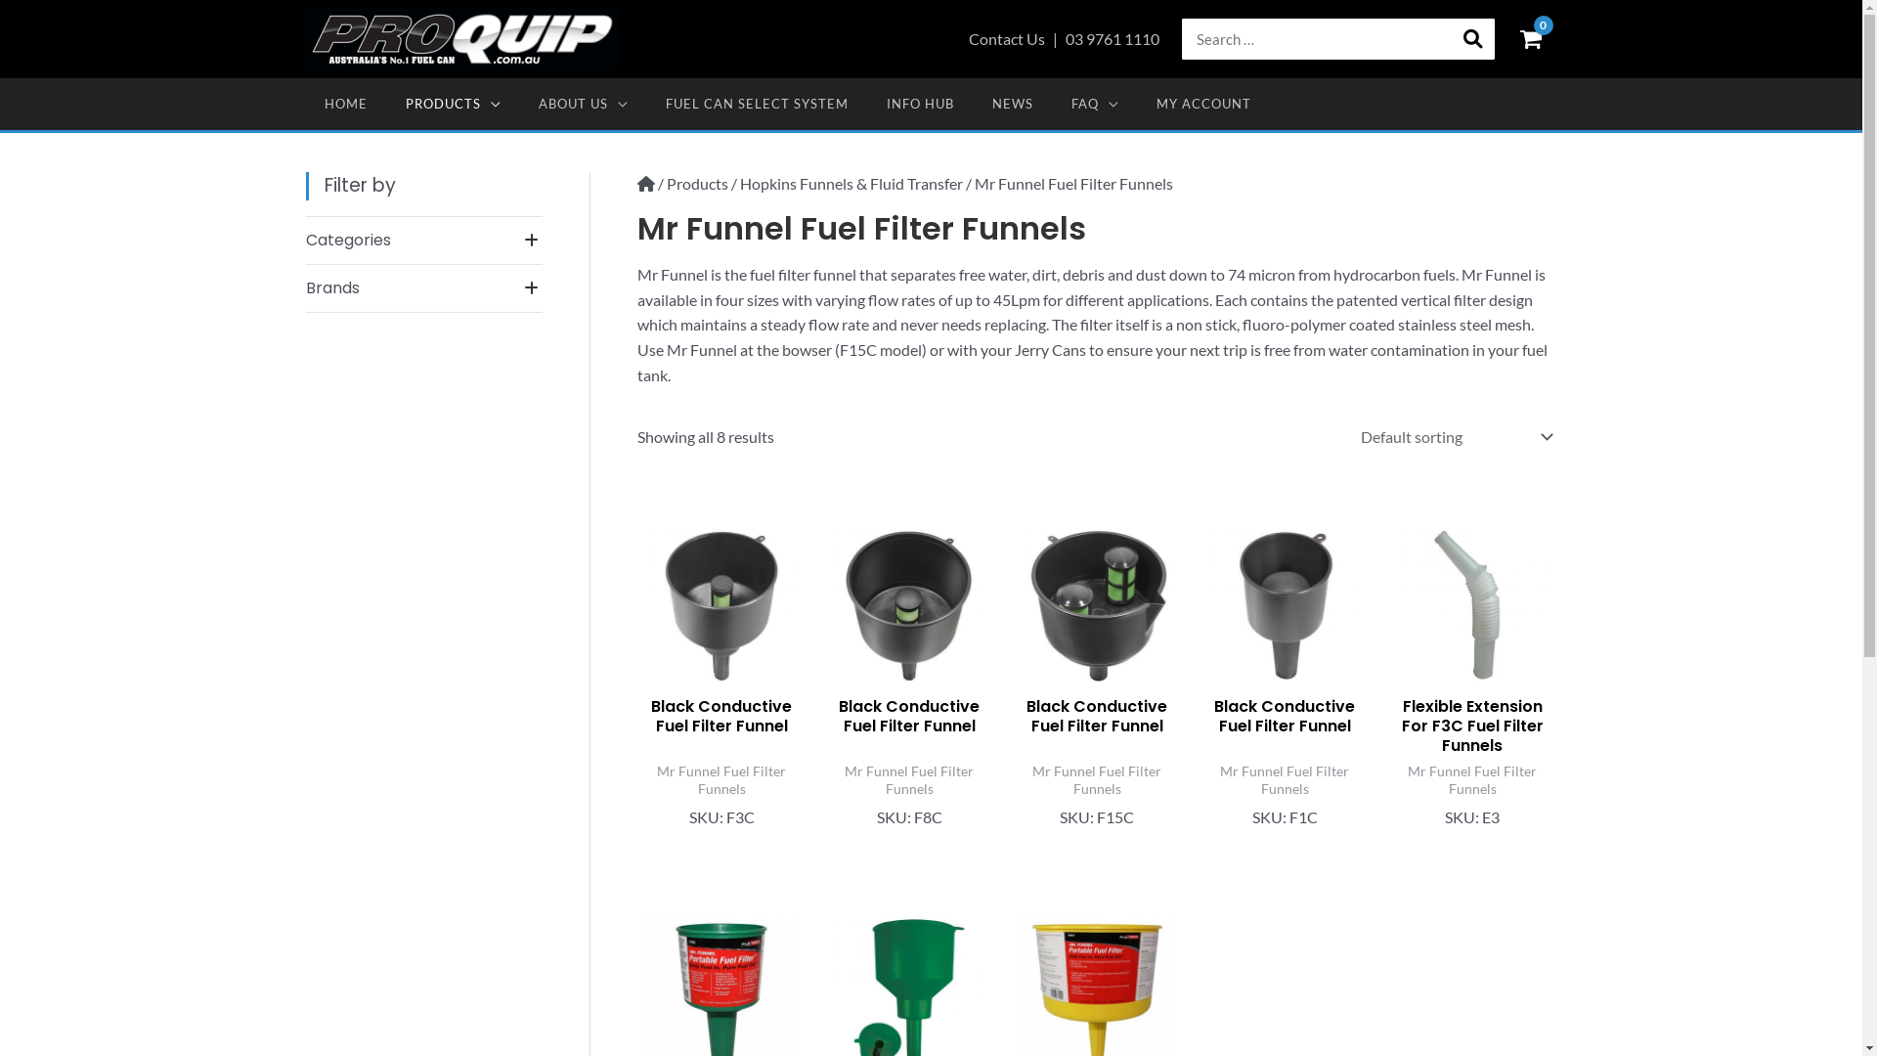 This screenshot has width=1877, height=1056. I want to click on INFO HUB, so click(921, 104).